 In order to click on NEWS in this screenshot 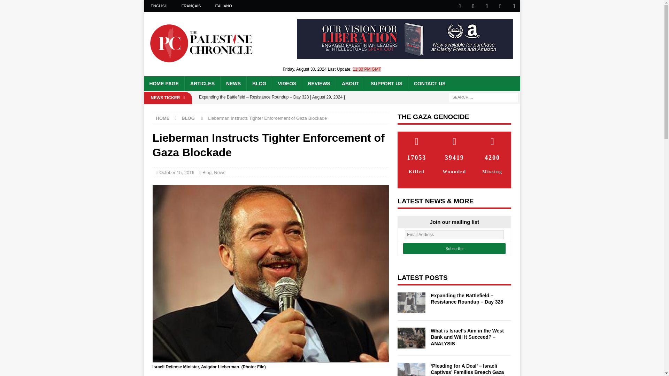, I will do `click(233, 84)`.